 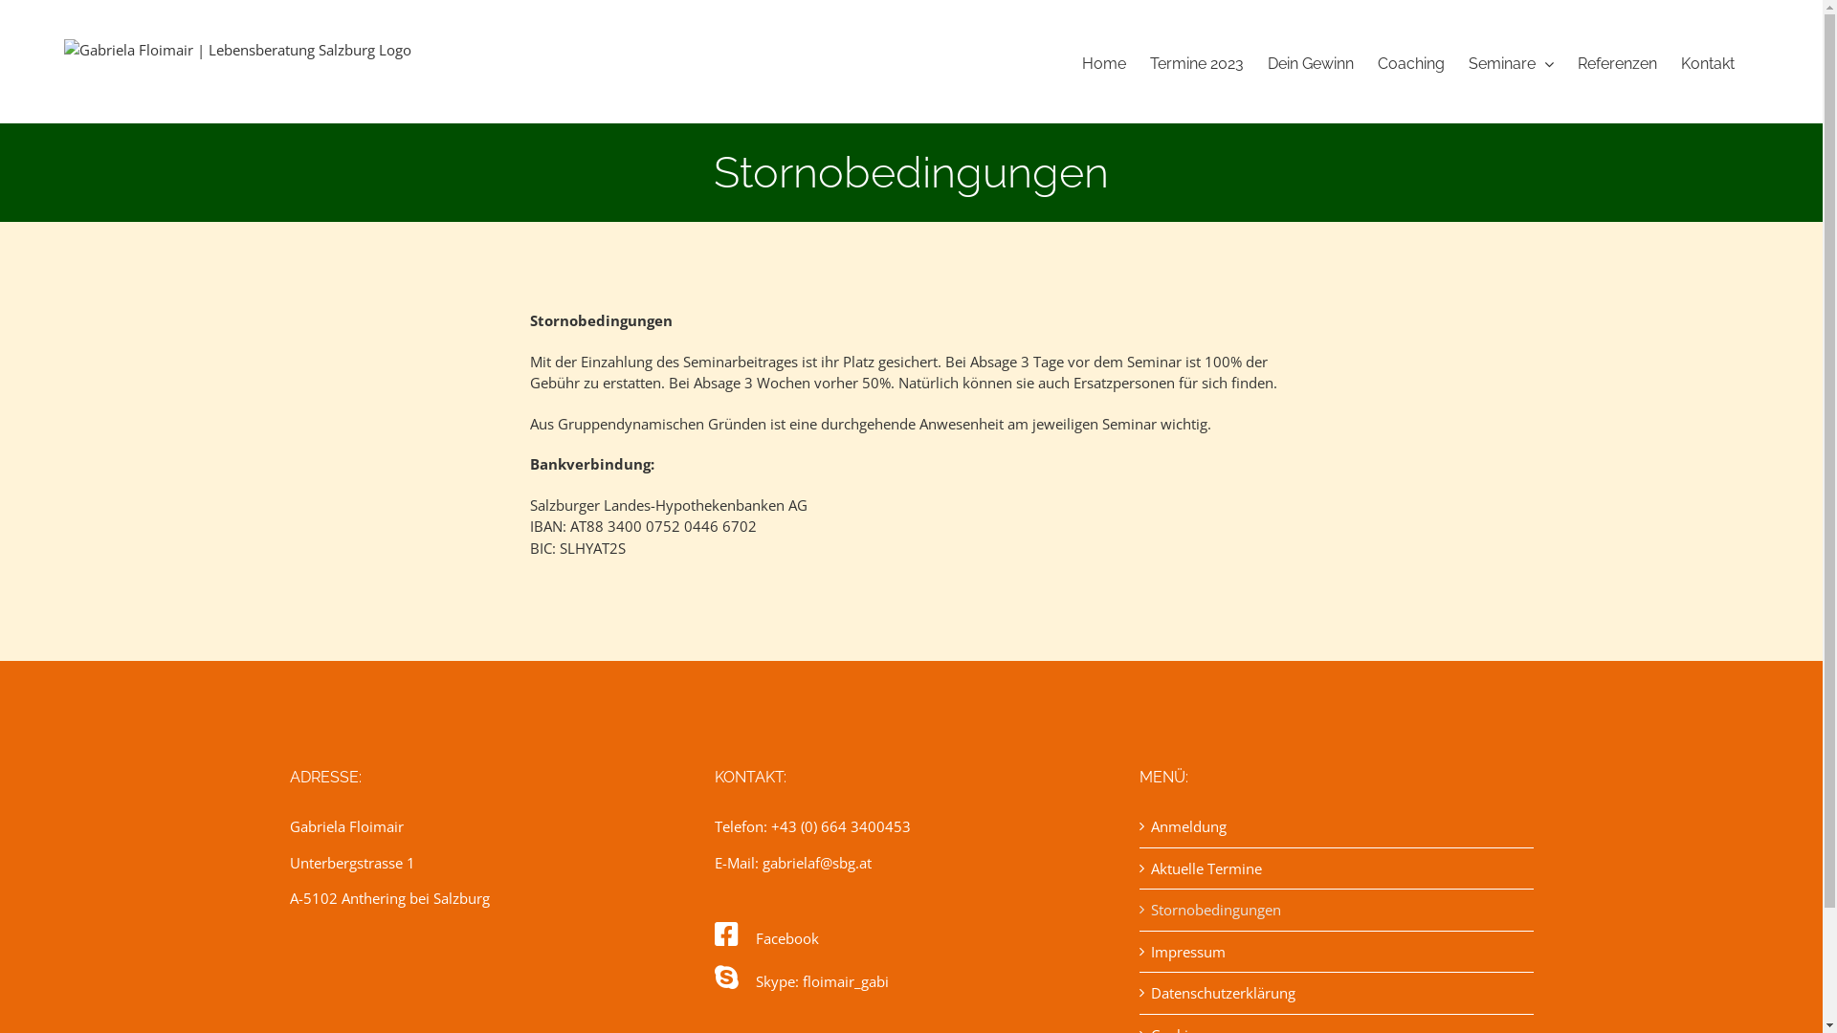 I want to click on Coaching, so click(x=1411, y=64).